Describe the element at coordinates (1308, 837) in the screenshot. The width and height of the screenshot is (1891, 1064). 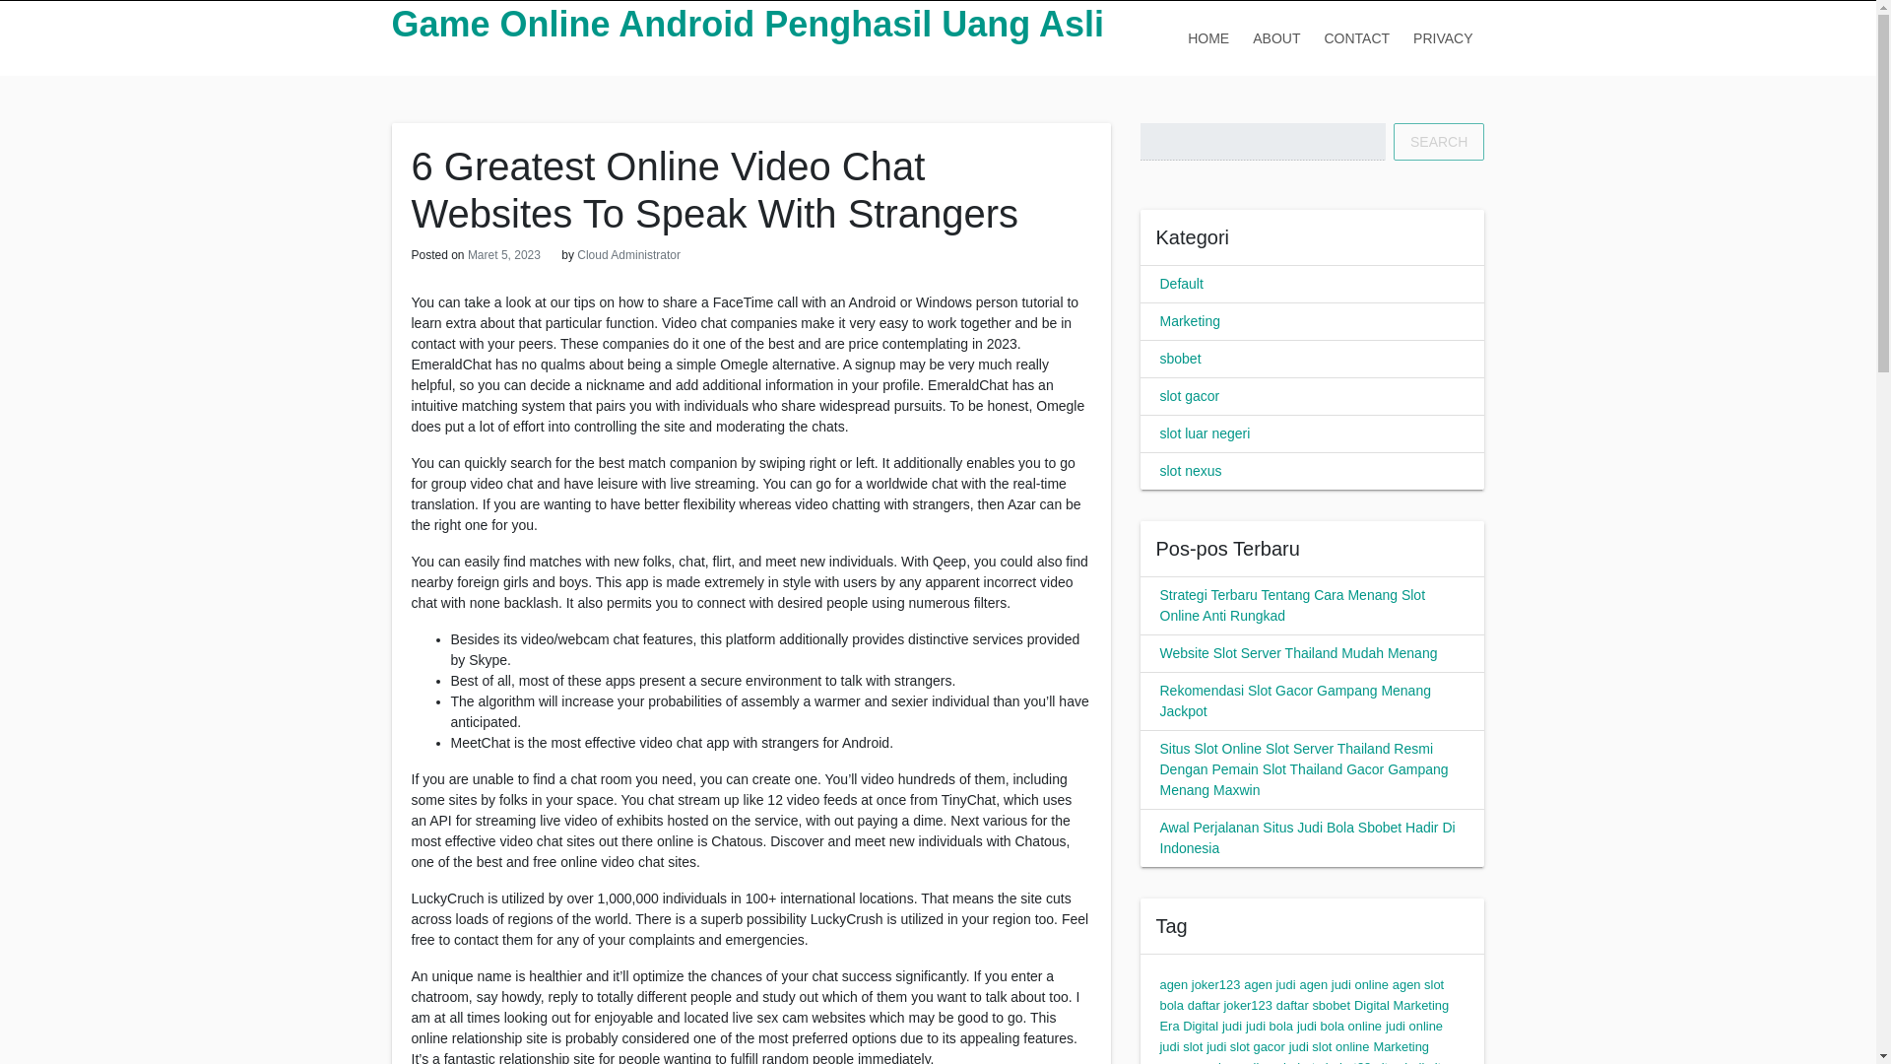
I see `Awal Perjalanan Situs Judi Bola Sbobet Hadir Di Indonesia` at that location.